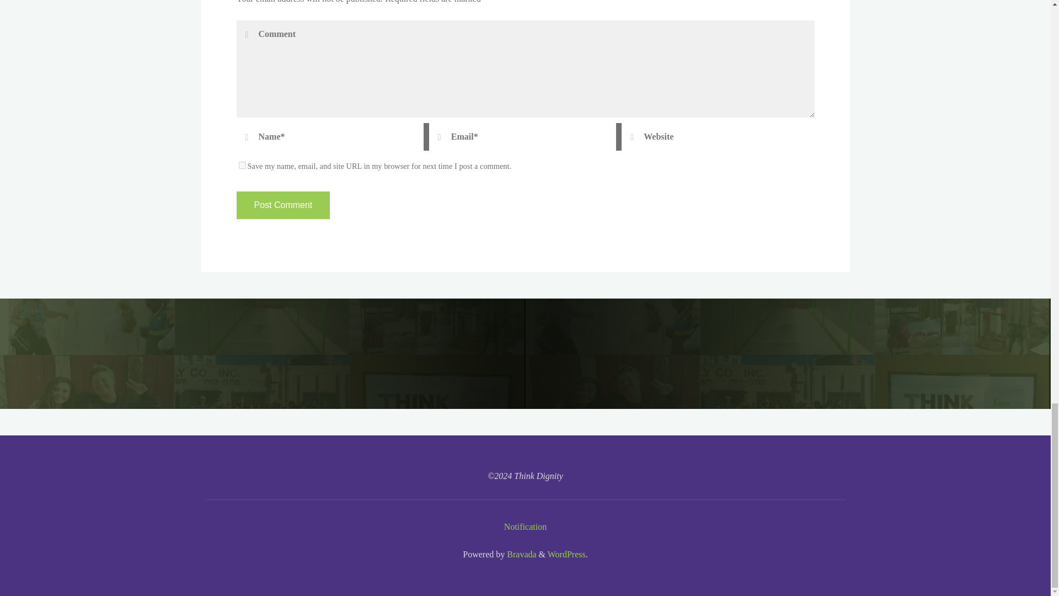 Image resolution: width=1059 pixels, height=596 pixels. What do you see at coordinates (566, 554) in the screenshot?
I see `Semantic Personal Publishing Platform` at bounding box center [566, 554].